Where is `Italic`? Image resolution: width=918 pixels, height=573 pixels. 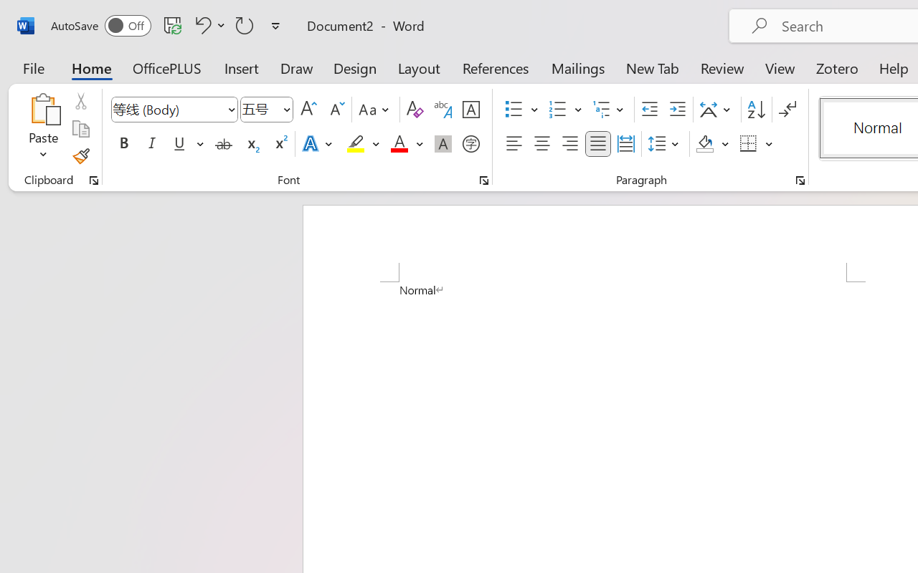
Italic is located at coordinates (152, 144).